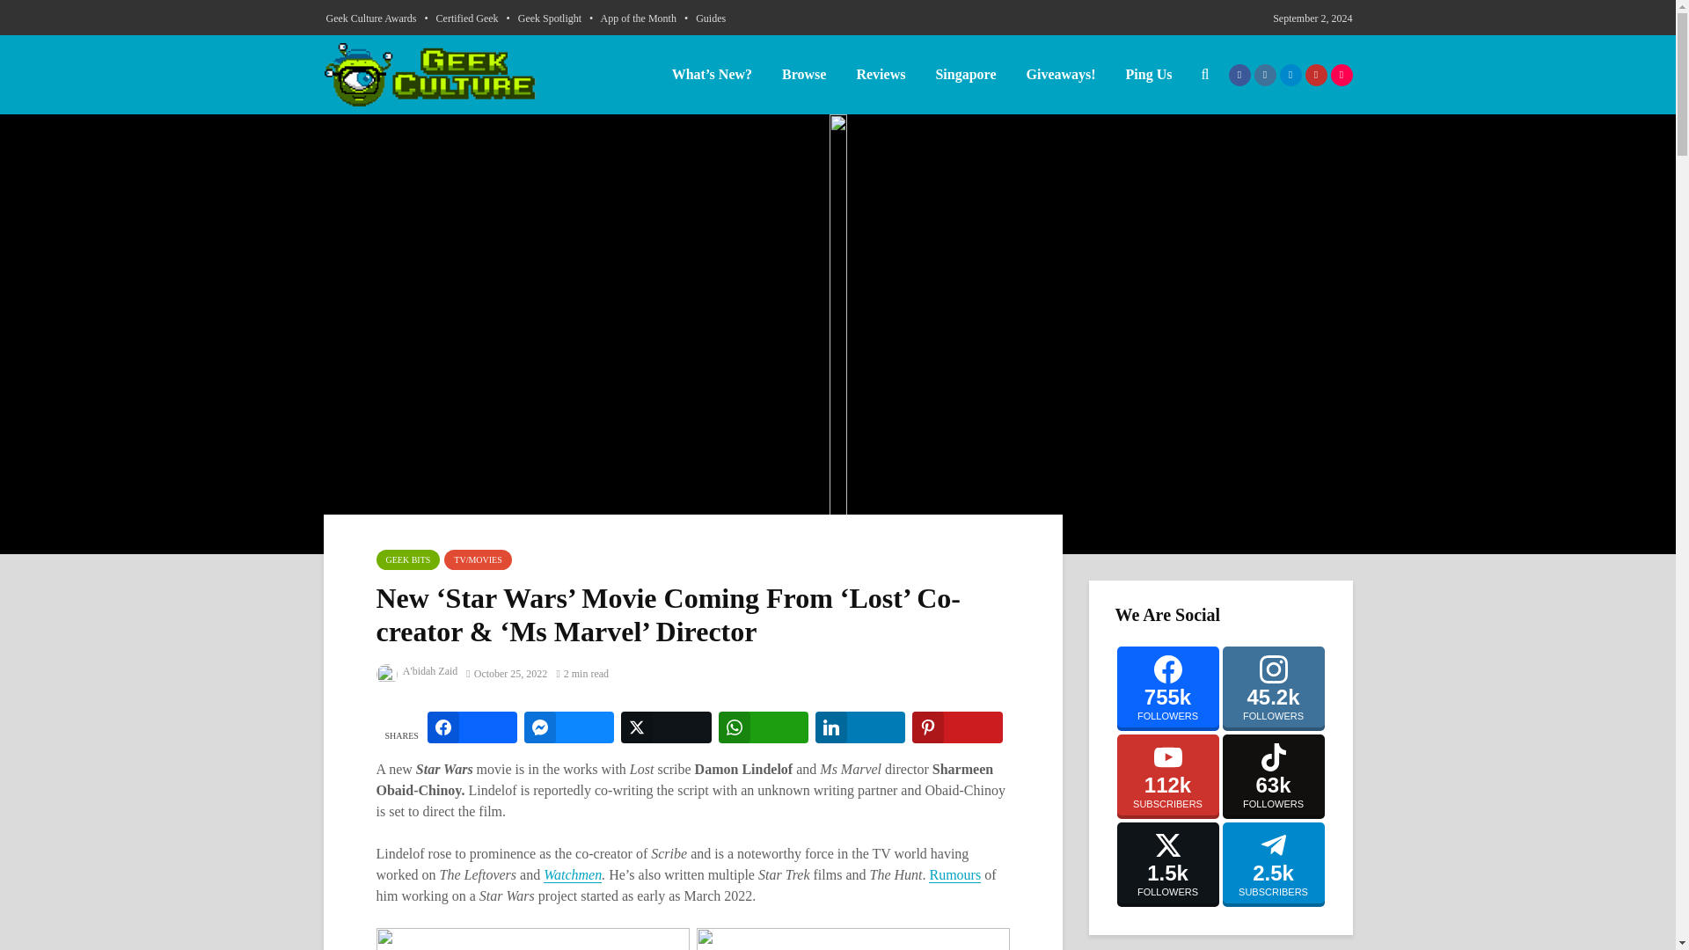 The width and height of the screenshot is (1689, 950). Describe the element at coordinates (965, 74) in the screenshot. I see `Singapore` at that location.